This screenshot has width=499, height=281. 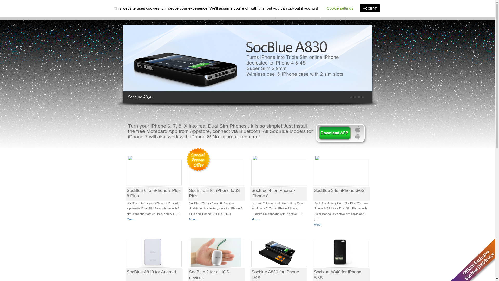 What do you see at coordinates (318, 225) in the screenshot?
I see `More..` at bounding box center [318, 225].